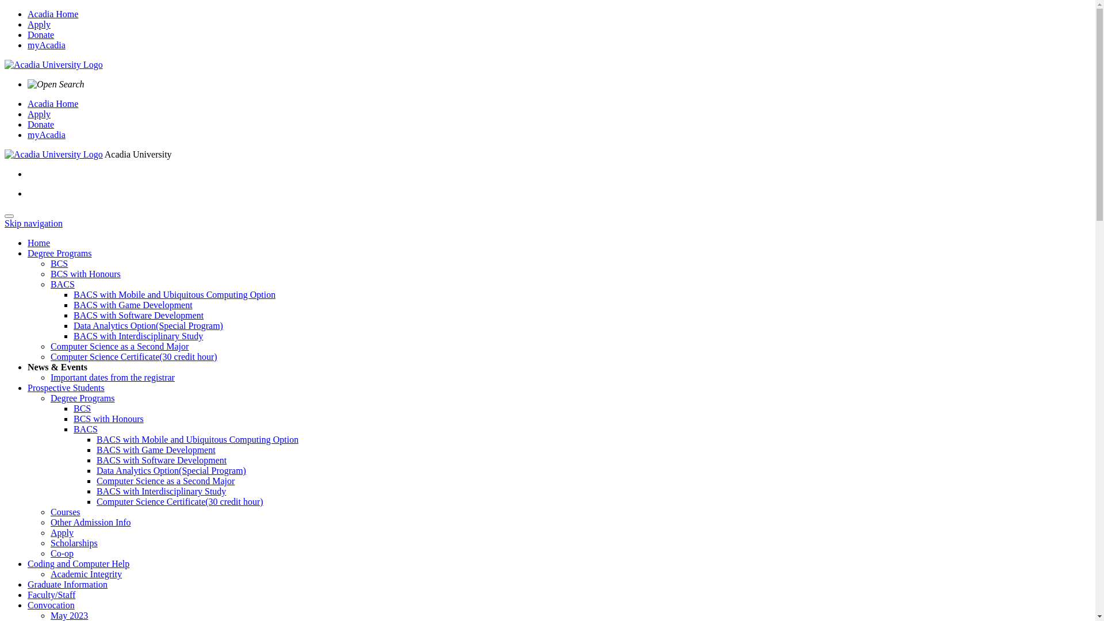 Image resolution: width=1104 pixels, height=621 pixels. What do you see at coordinates (180, 501) in the screenshot?
I see `Computer Science Certificate(30 credit hour)` at bounding box center [180, 501].